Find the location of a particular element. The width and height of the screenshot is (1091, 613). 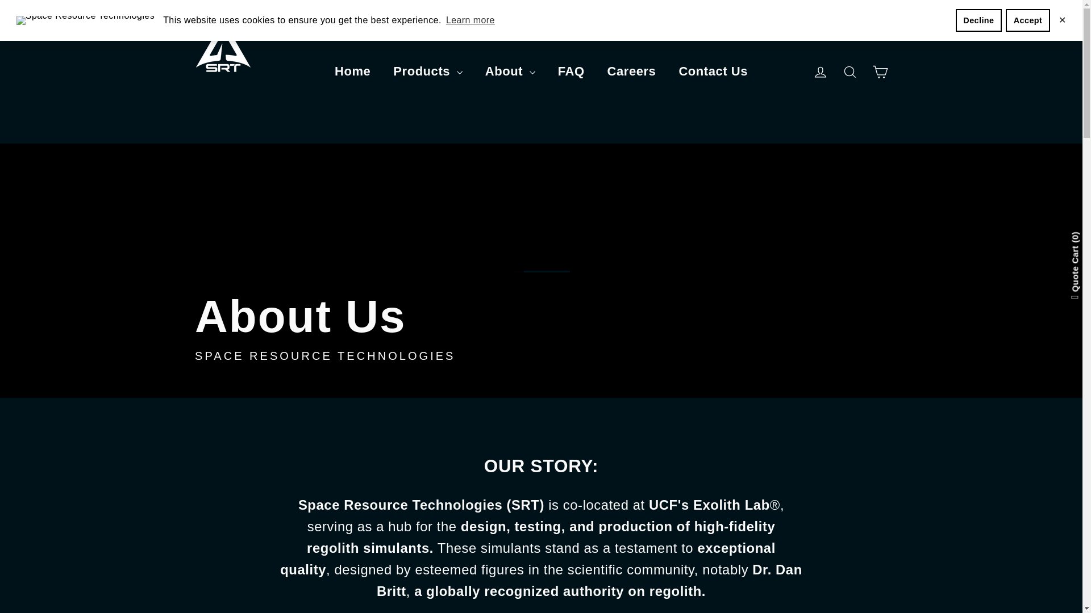

Home is located at coordinates (352, 72).